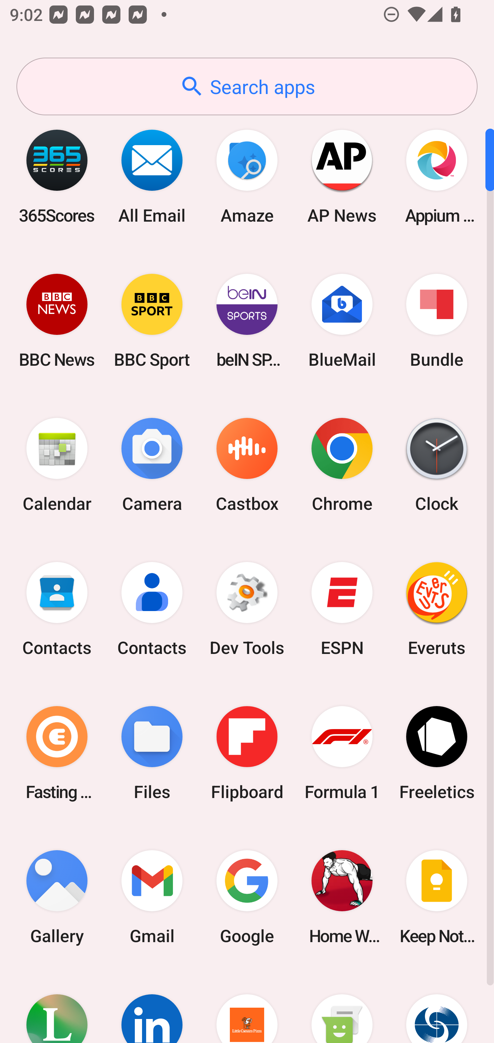 This screenshot has height=1043, width=494. Describe the element at coordinates (342, 176) in the screenshot. I see `AP News` at that location.